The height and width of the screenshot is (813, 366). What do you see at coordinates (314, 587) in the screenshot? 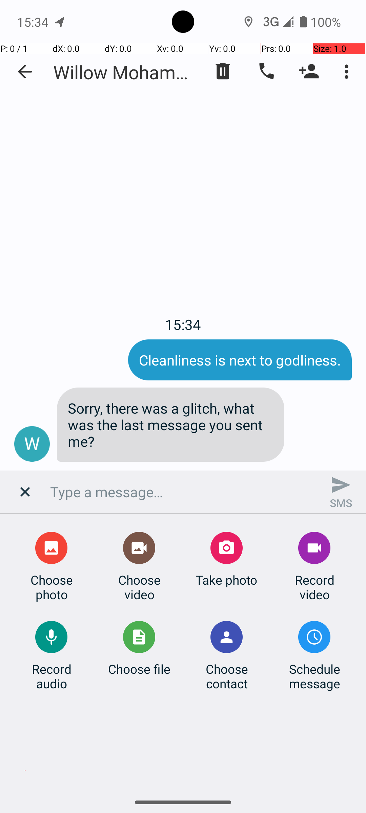
I see `Record video` at bounding box center [314, 587].